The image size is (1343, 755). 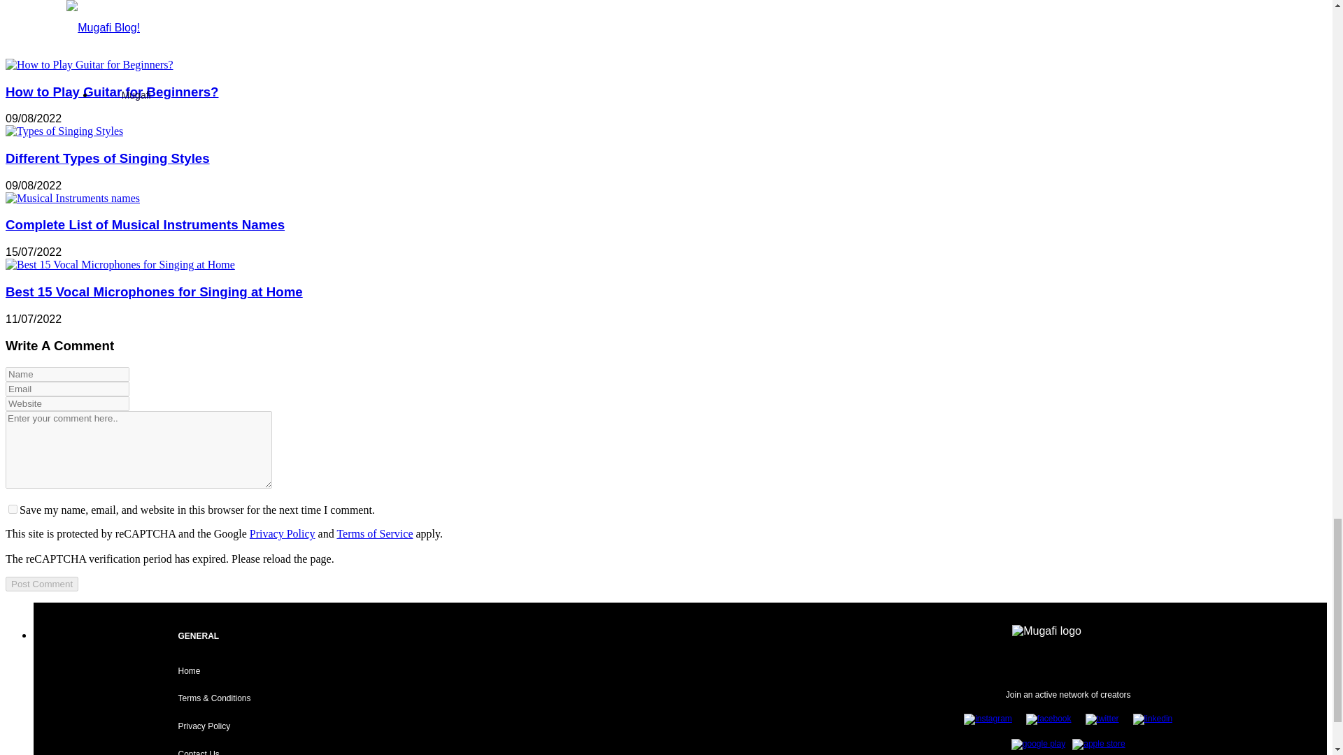 What do you see at coordinates (111, 91) in the screenshot?
I see `How to Play Guitar for Beginners?` at bounding box center [111, 91].